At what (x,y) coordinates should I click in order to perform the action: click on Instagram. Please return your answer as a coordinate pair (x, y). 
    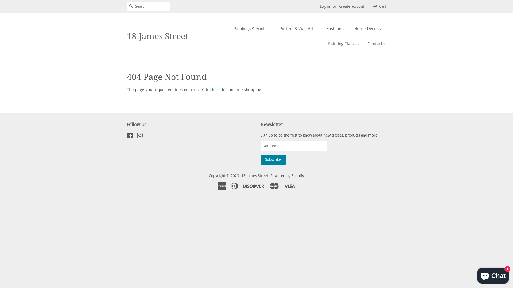
    Looking at the image, I should click on (140, 137).